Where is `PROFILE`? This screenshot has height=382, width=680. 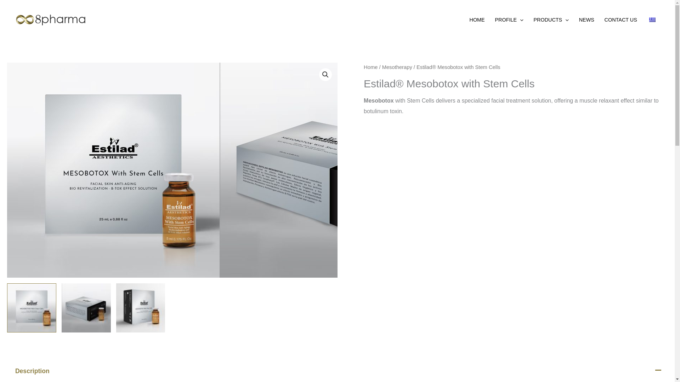
PROFILE is located at coordinates (509, 19).